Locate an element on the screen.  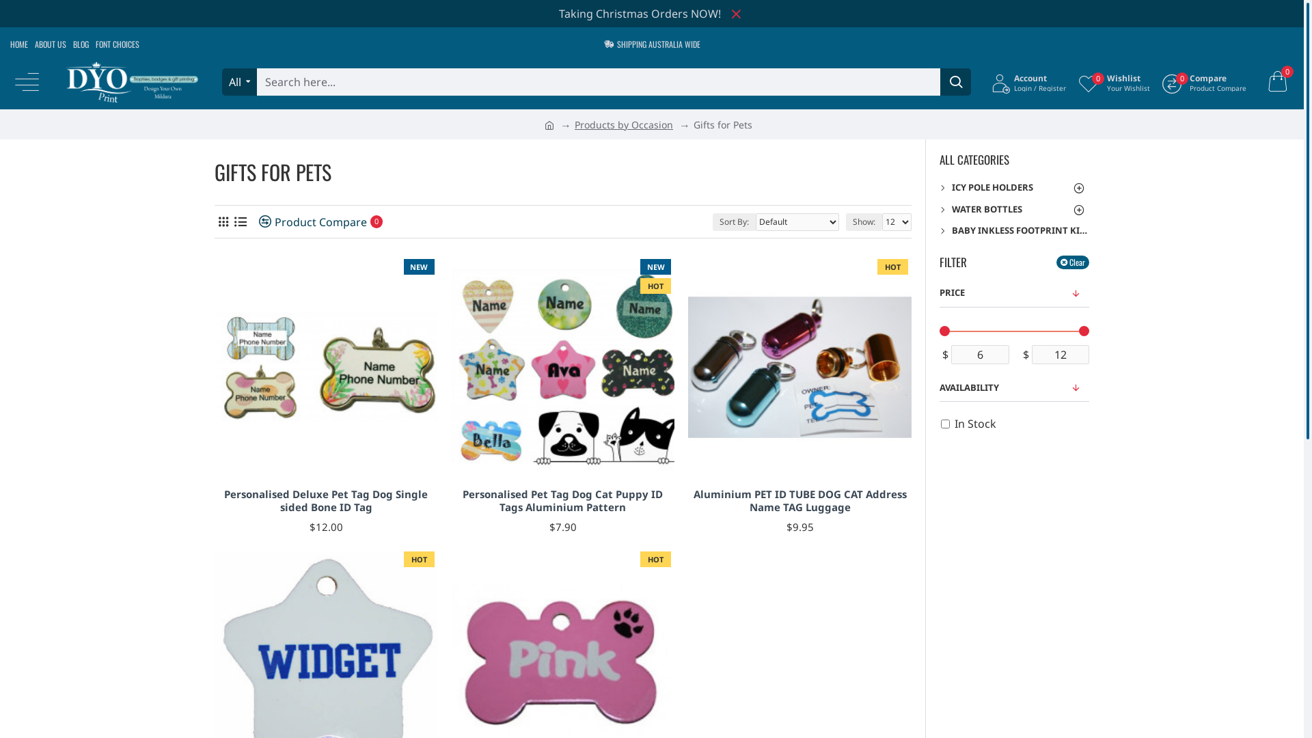
Personalised Pet Tag Dog Cat Puppy ID Tags Aluminium Pattern is located at coordinates (563, 502).